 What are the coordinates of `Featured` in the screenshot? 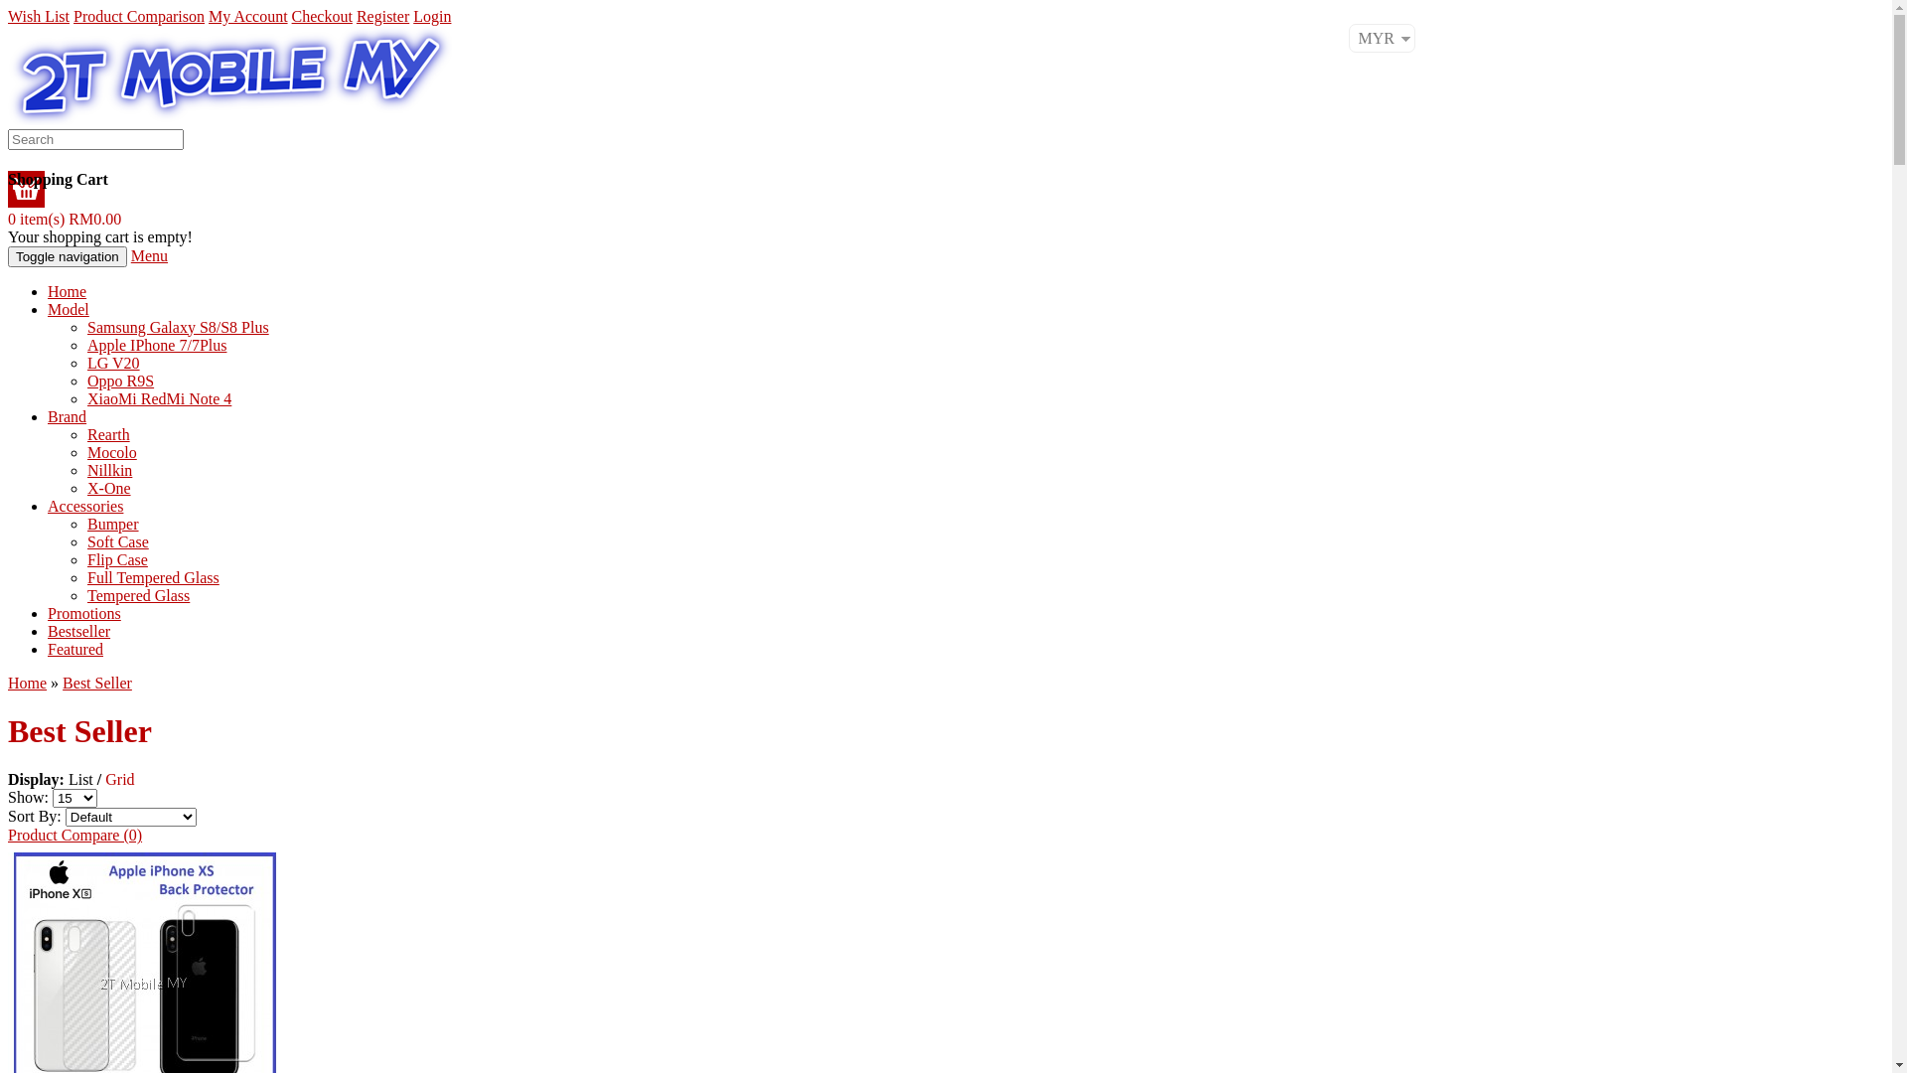 It's located at (75, 650).